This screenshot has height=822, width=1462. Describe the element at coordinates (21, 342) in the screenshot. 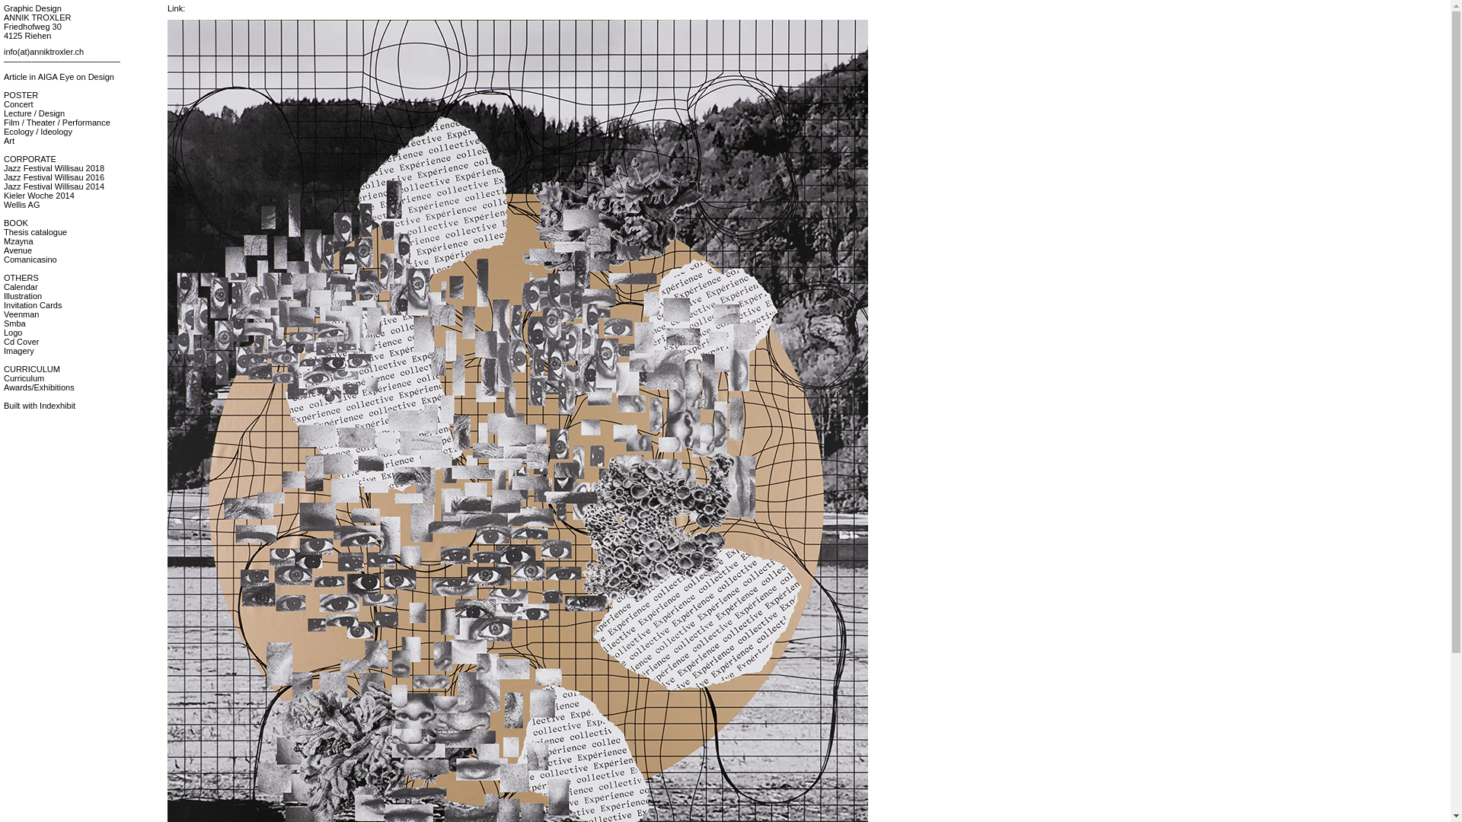

I see `Cd Cover` at that location.